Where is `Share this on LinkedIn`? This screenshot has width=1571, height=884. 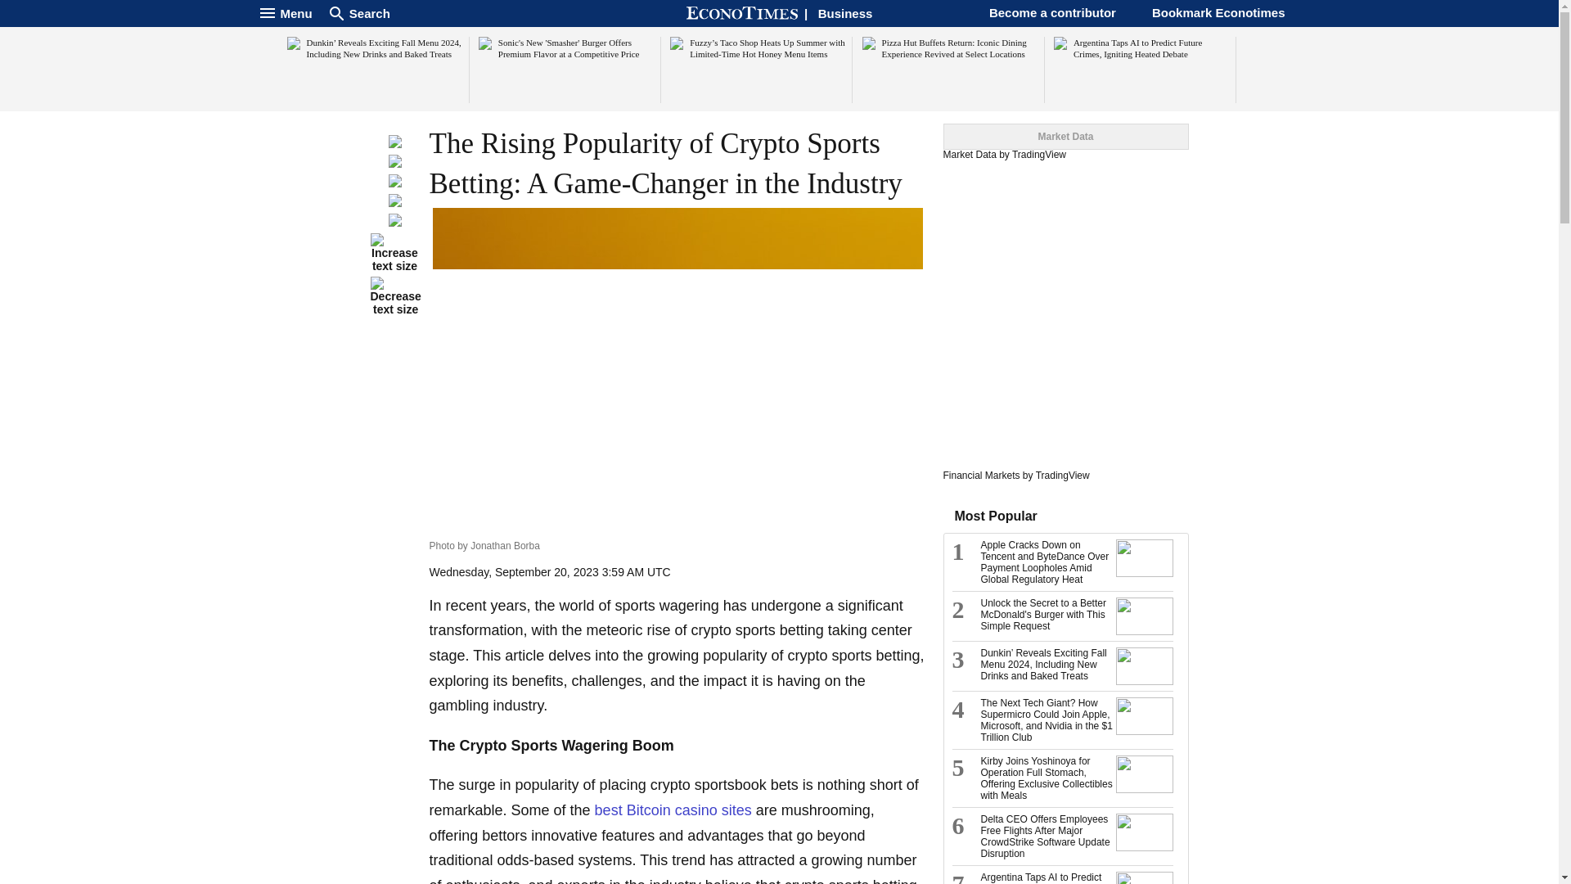
Share this on LinkedIn is located at coordinates (394, 183).